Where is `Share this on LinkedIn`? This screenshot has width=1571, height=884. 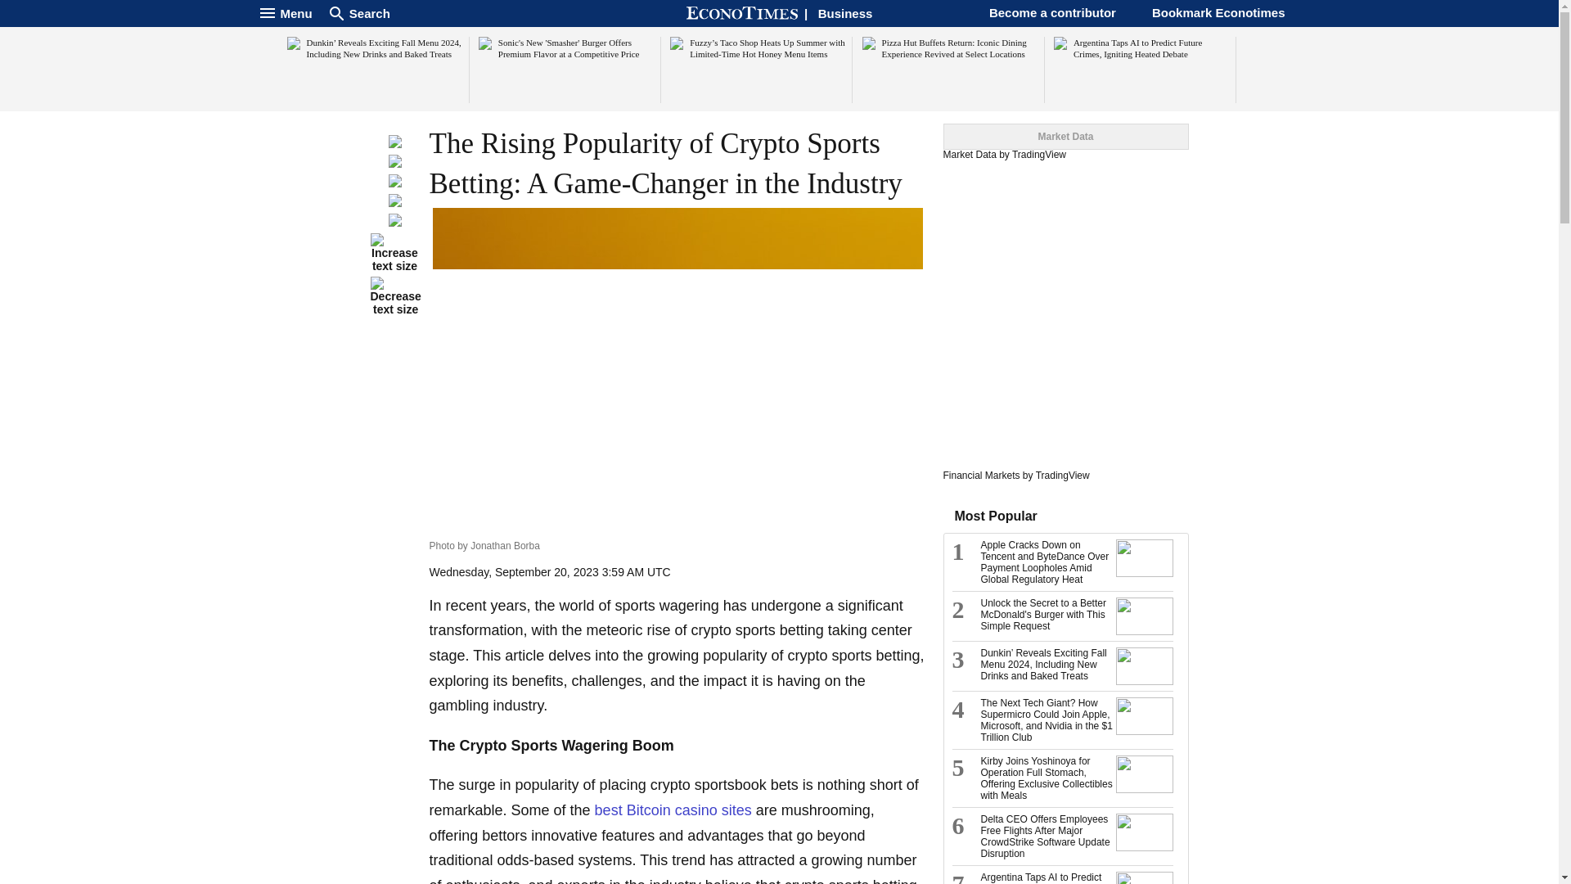
Share this on LinkedIn is located at coordinates (394, 183).